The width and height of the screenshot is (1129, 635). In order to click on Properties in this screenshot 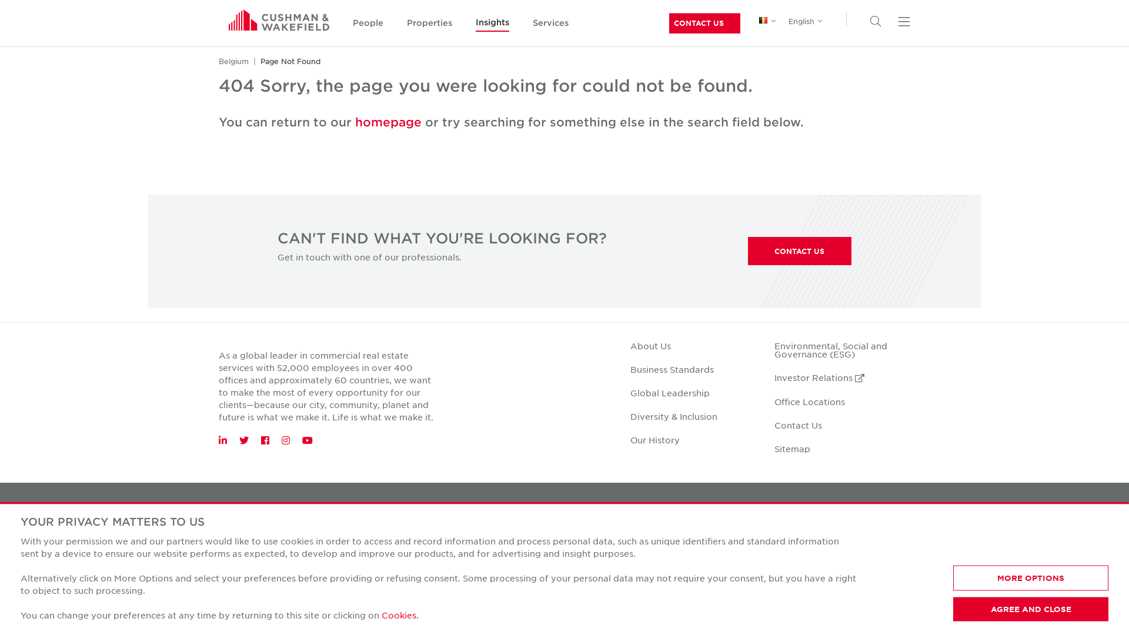, I will do `click(429, 24)`.